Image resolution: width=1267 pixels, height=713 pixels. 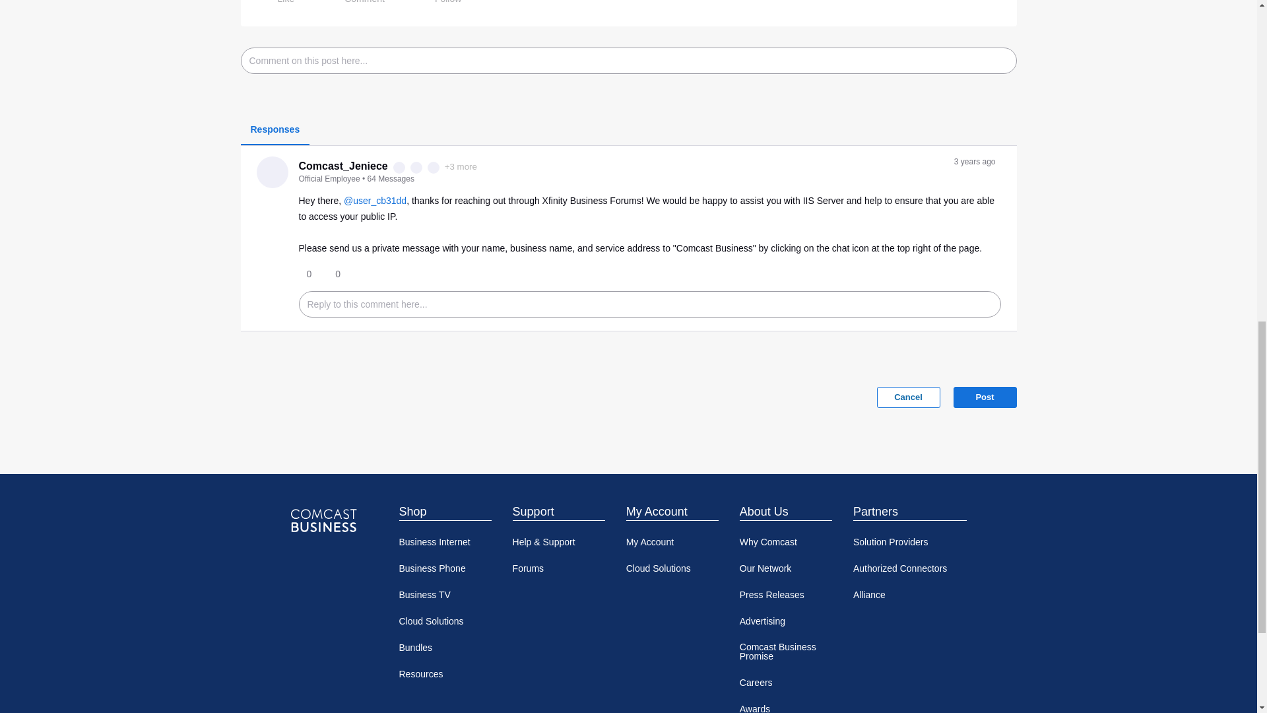 I want to click on 1st Reply, so click(x=399, y=168).